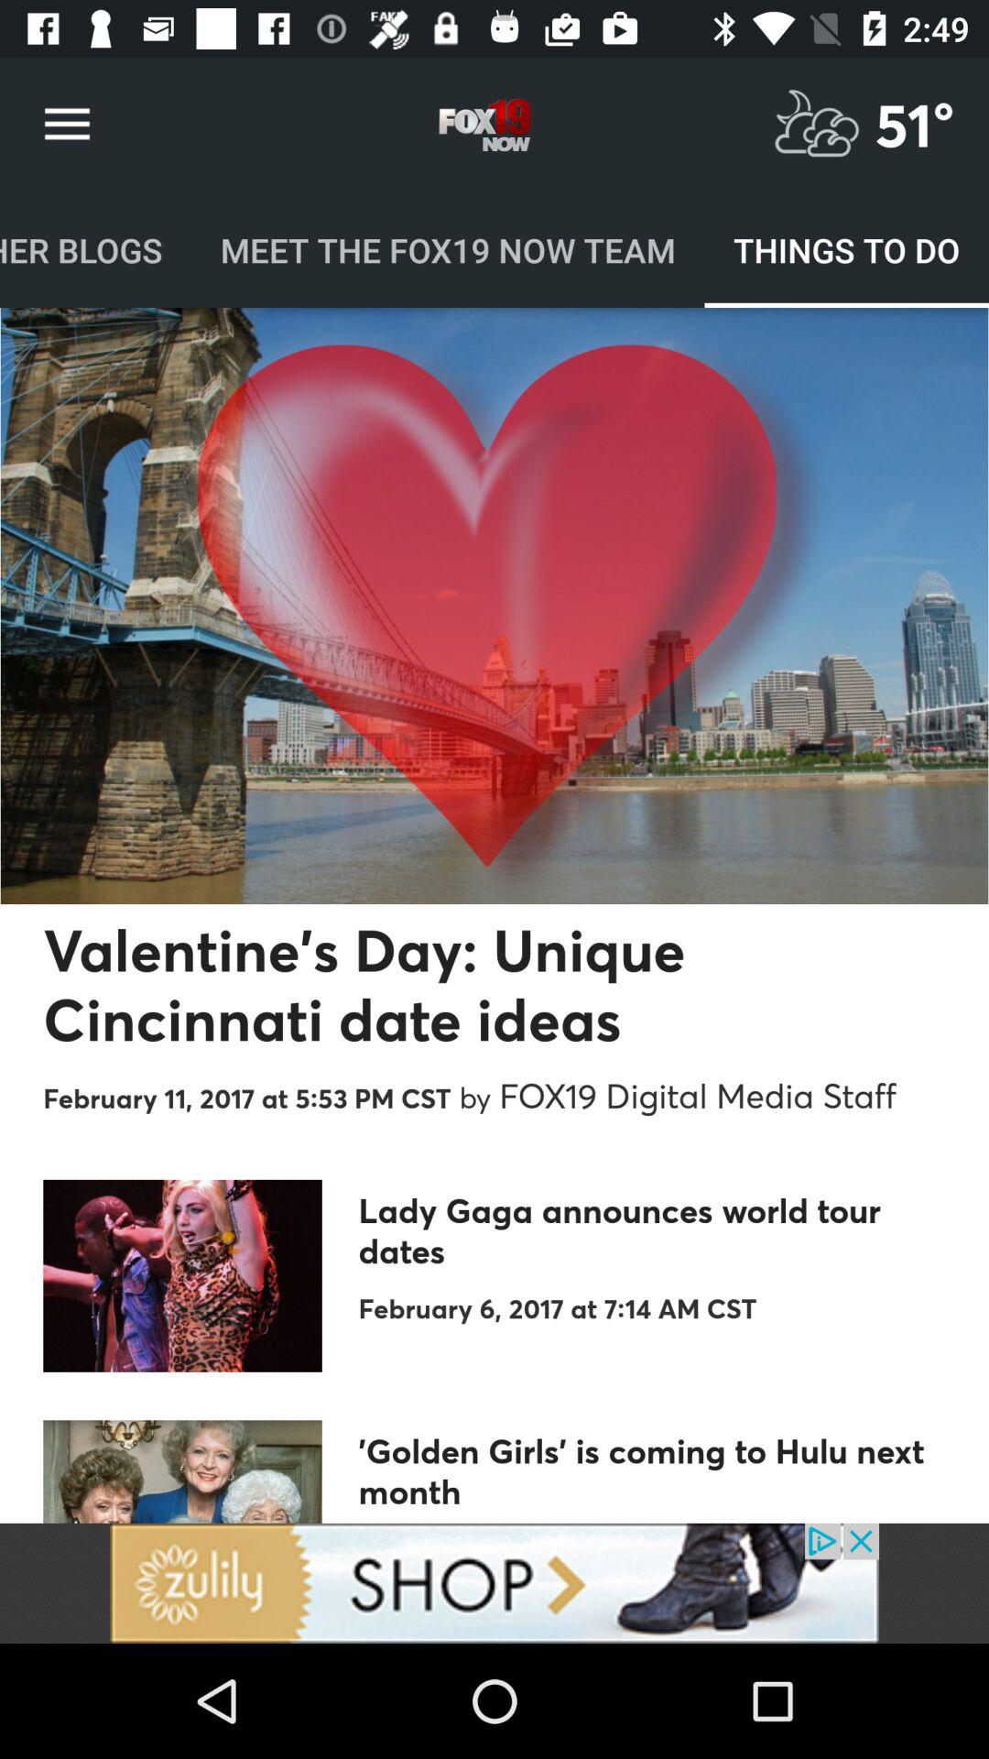 The width and height of the screenshot is (989, 1759). Describe the element at coordinates (817, 125) in the screenshot. I see `current conditions` at that location.